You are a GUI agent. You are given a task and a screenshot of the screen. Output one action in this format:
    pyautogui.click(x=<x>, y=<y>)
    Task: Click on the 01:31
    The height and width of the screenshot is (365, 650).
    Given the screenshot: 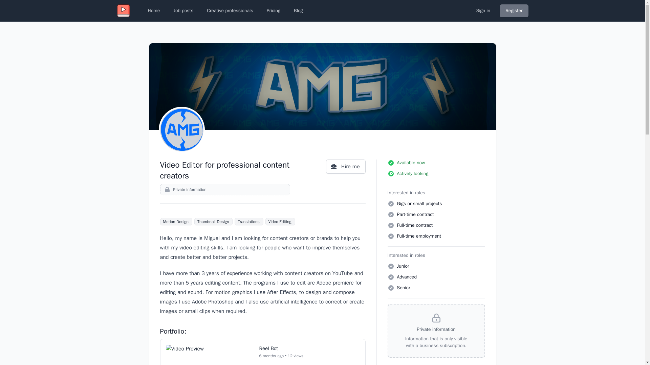 What is the action you would take?
    pyautogui.click(x=209, y=355)
    